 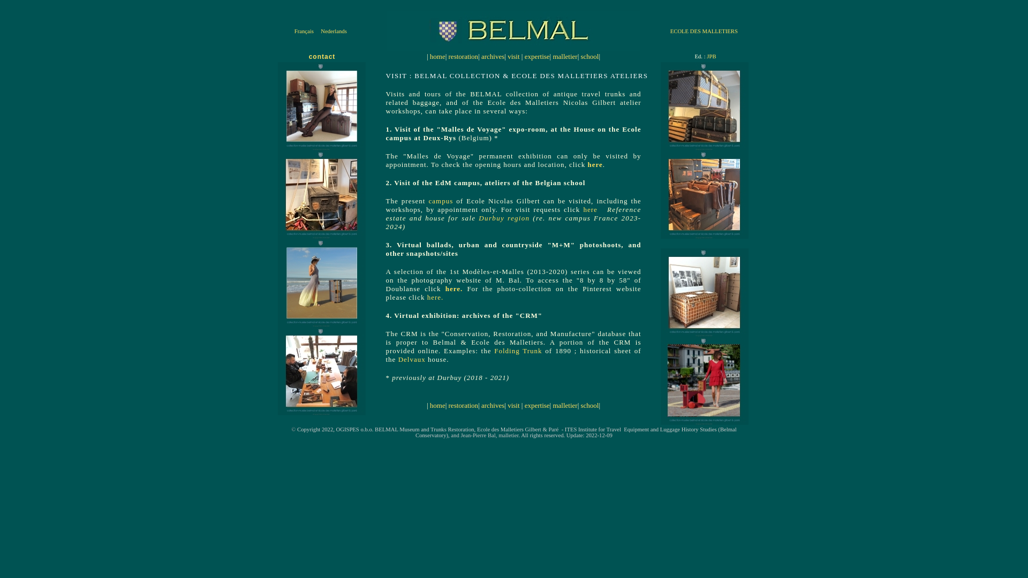 What do you see at coordinates (464, 57) in the screenshot?
I see `restoration` at bounding box center [464, 57].